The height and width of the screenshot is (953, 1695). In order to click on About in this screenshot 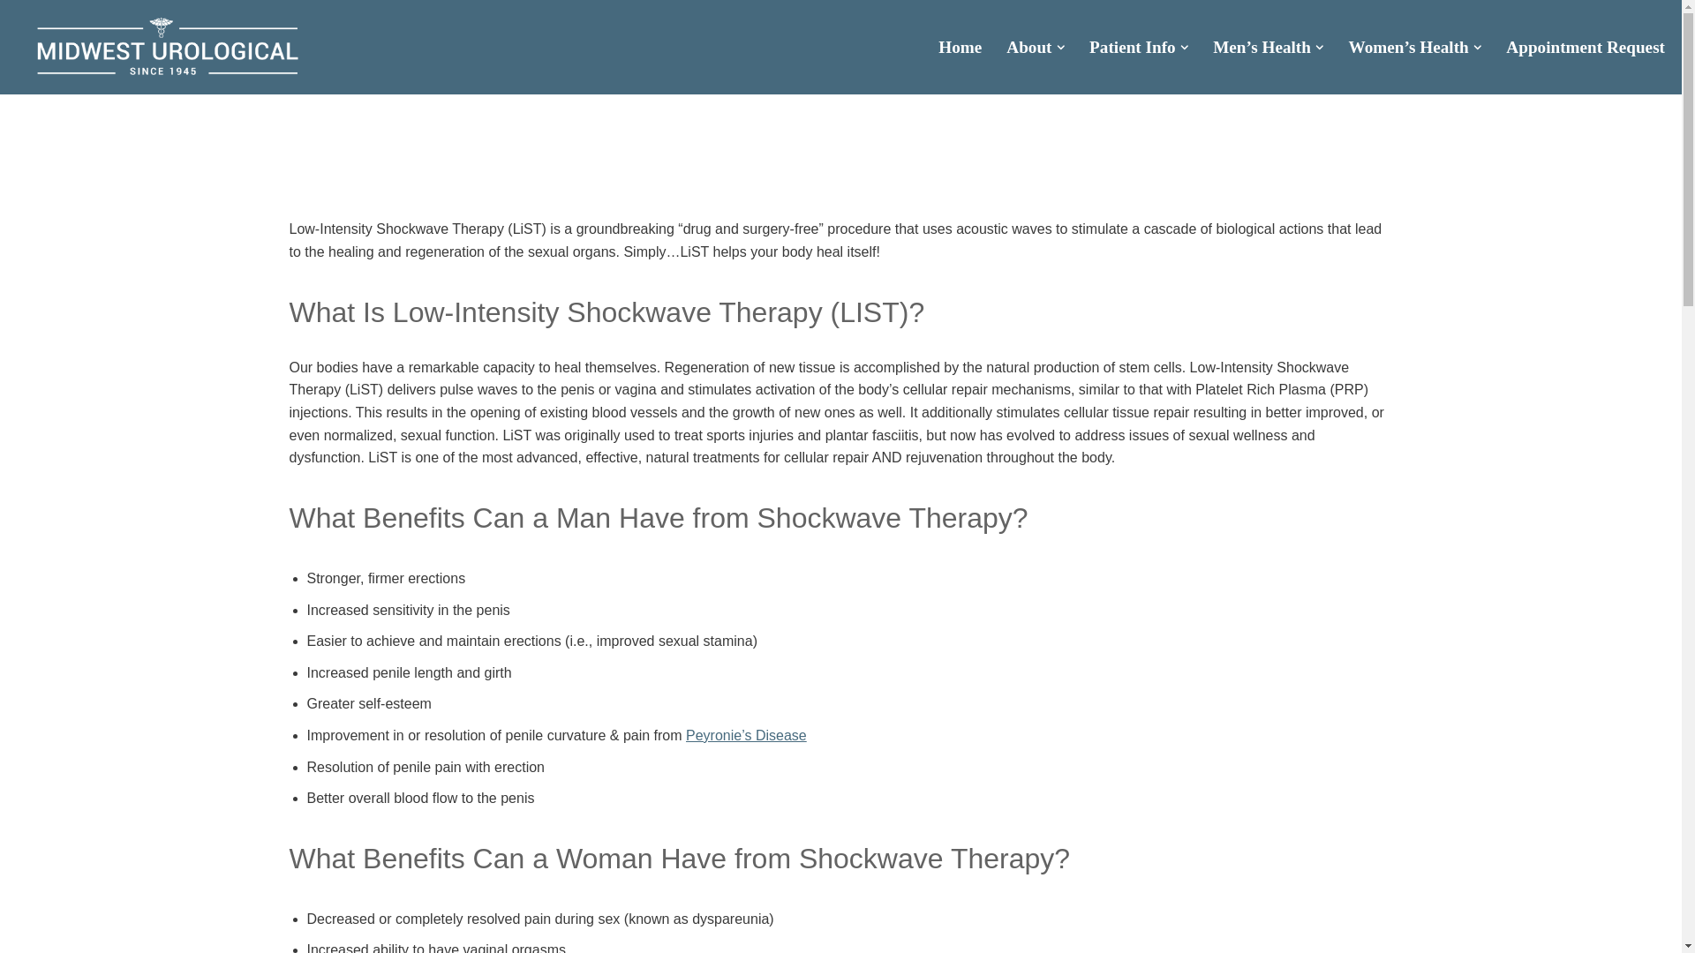, I will do `click(1028, 48)`.